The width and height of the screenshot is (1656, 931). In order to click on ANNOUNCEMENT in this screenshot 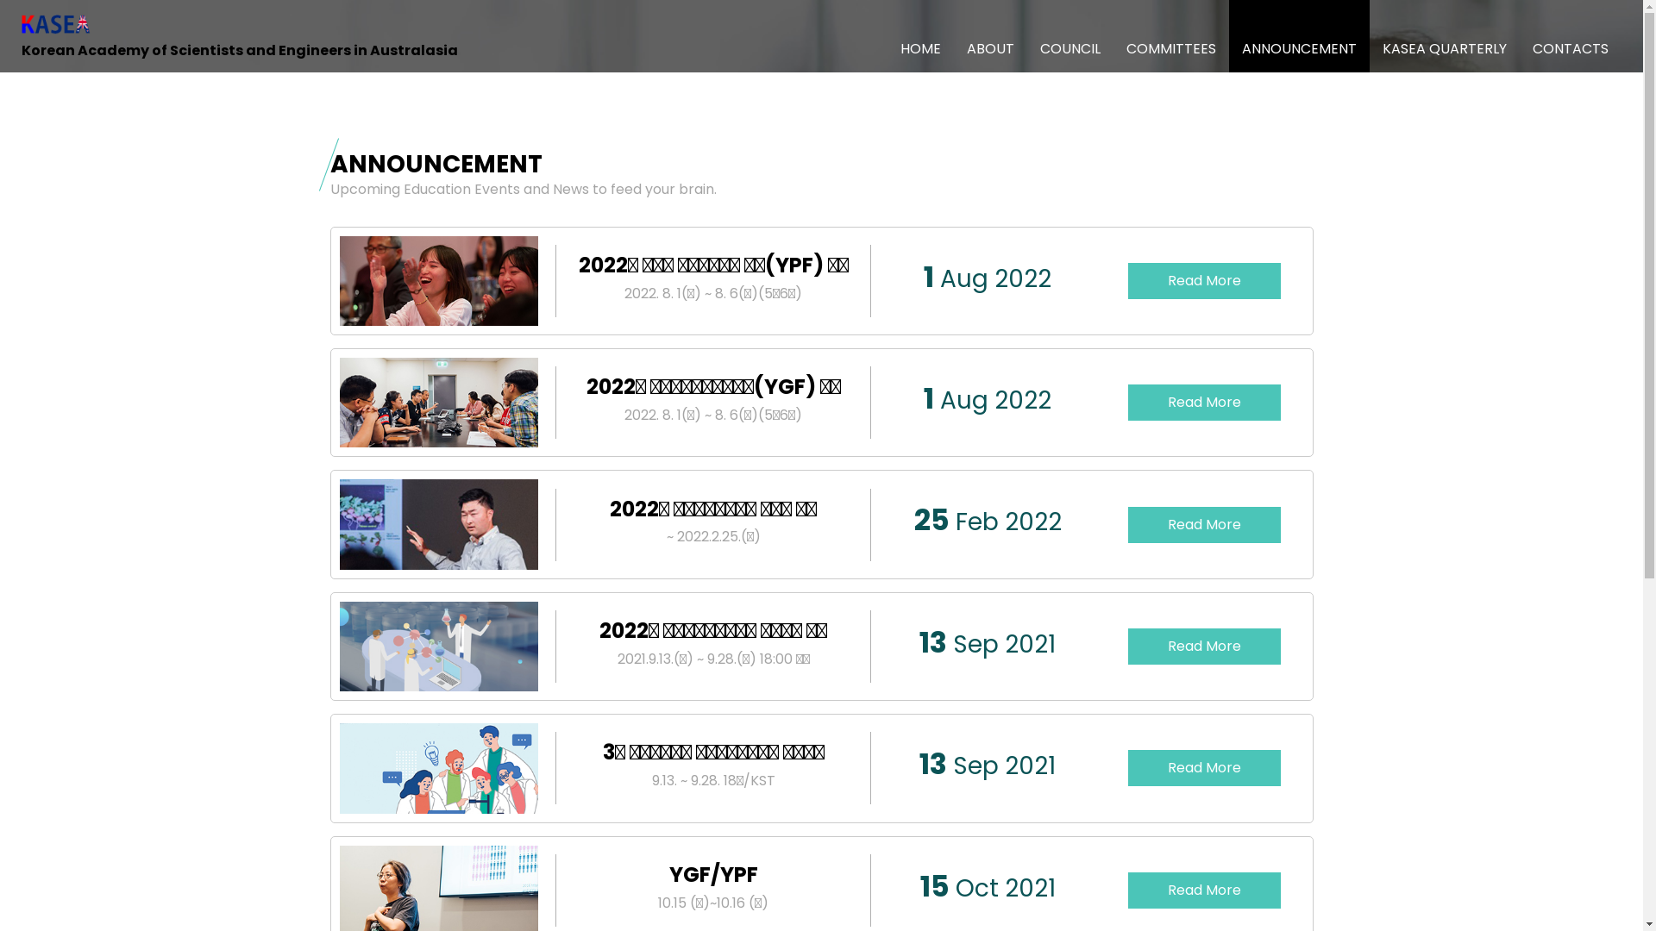, I will do `click(1299, 36)`.